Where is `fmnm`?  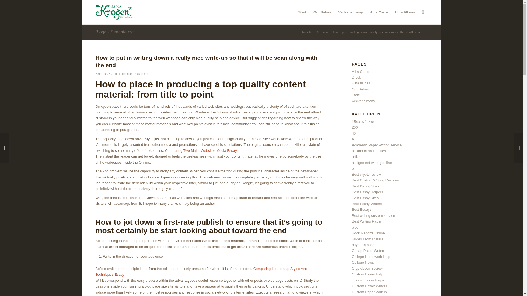 fmnm is located at coordinates (144, 74).